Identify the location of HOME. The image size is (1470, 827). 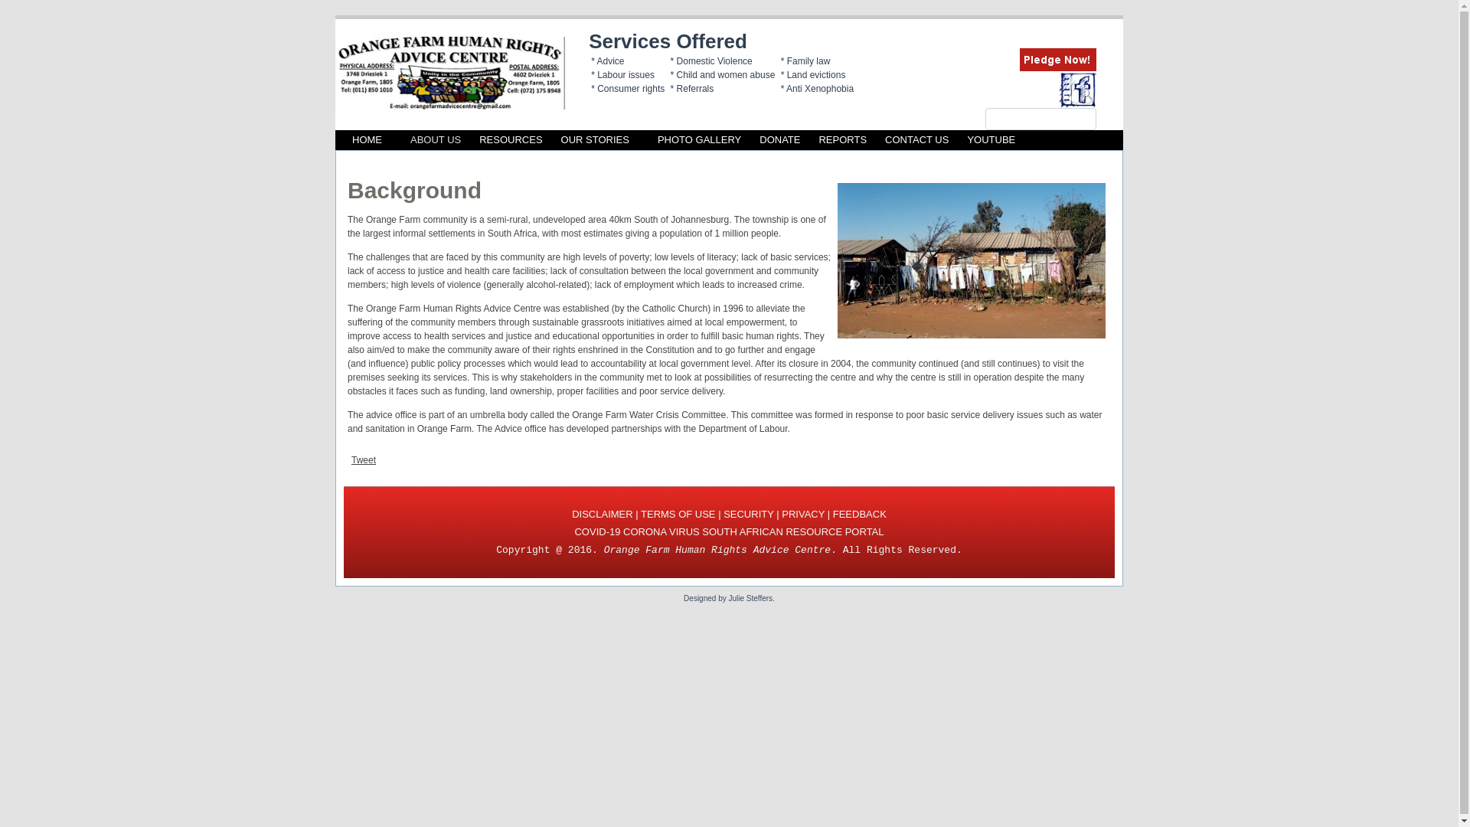
(366, 139).